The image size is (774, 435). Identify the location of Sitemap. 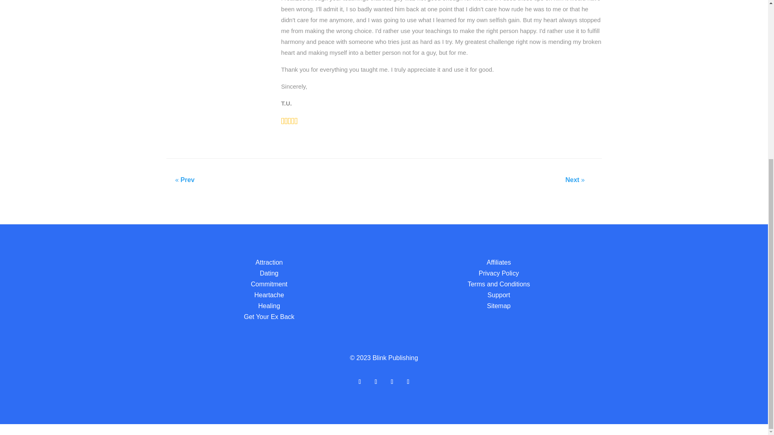
(499, 305).